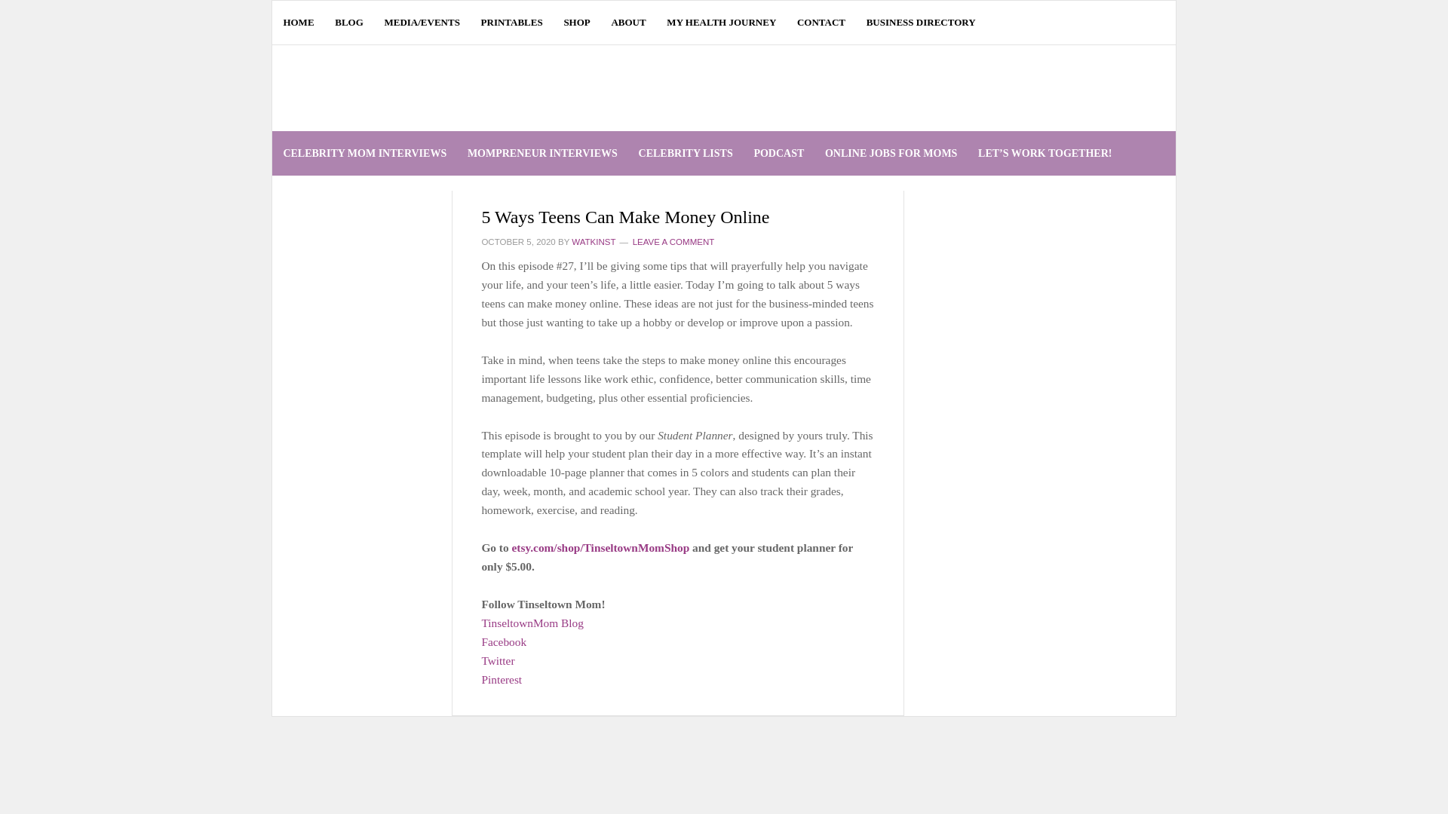 The height and width of the screenshot is (814, 1448). What do you see at coordinates (629, 23) in the screenshot?
I see `ABOUT` at bounding box center [629, 23].